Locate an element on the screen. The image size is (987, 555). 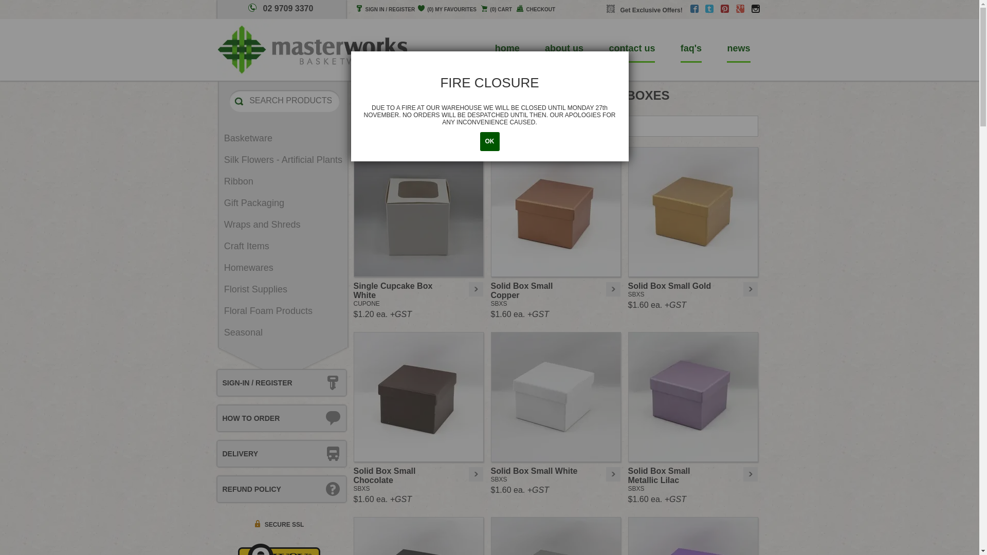
Wraps and Shreds is located at coordinates (281, 225).